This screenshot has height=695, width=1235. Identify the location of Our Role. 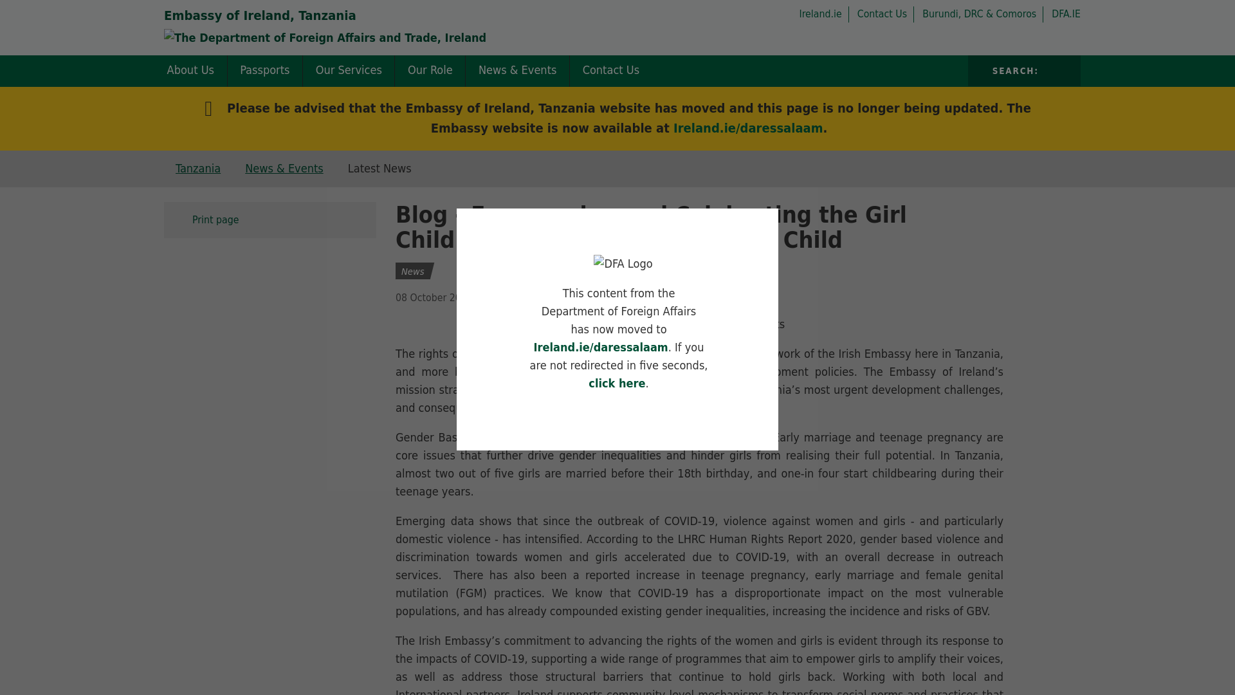
(430, 71).